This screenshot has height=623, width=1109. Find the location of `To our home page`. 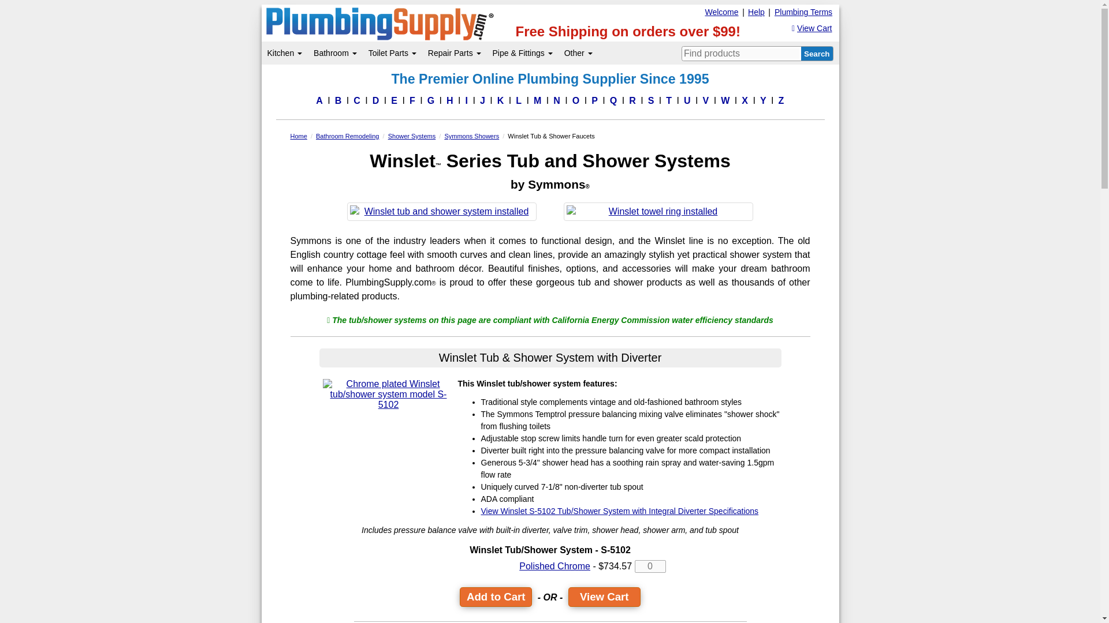

To our home page is located at coordinates (366, 24).